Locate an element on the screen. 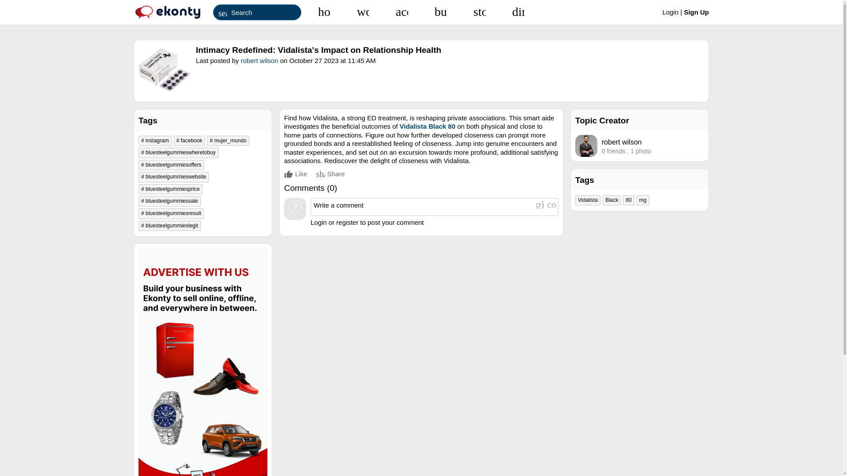 This screenshot has height=476, width=847. business is located at coordinates (440, 12).